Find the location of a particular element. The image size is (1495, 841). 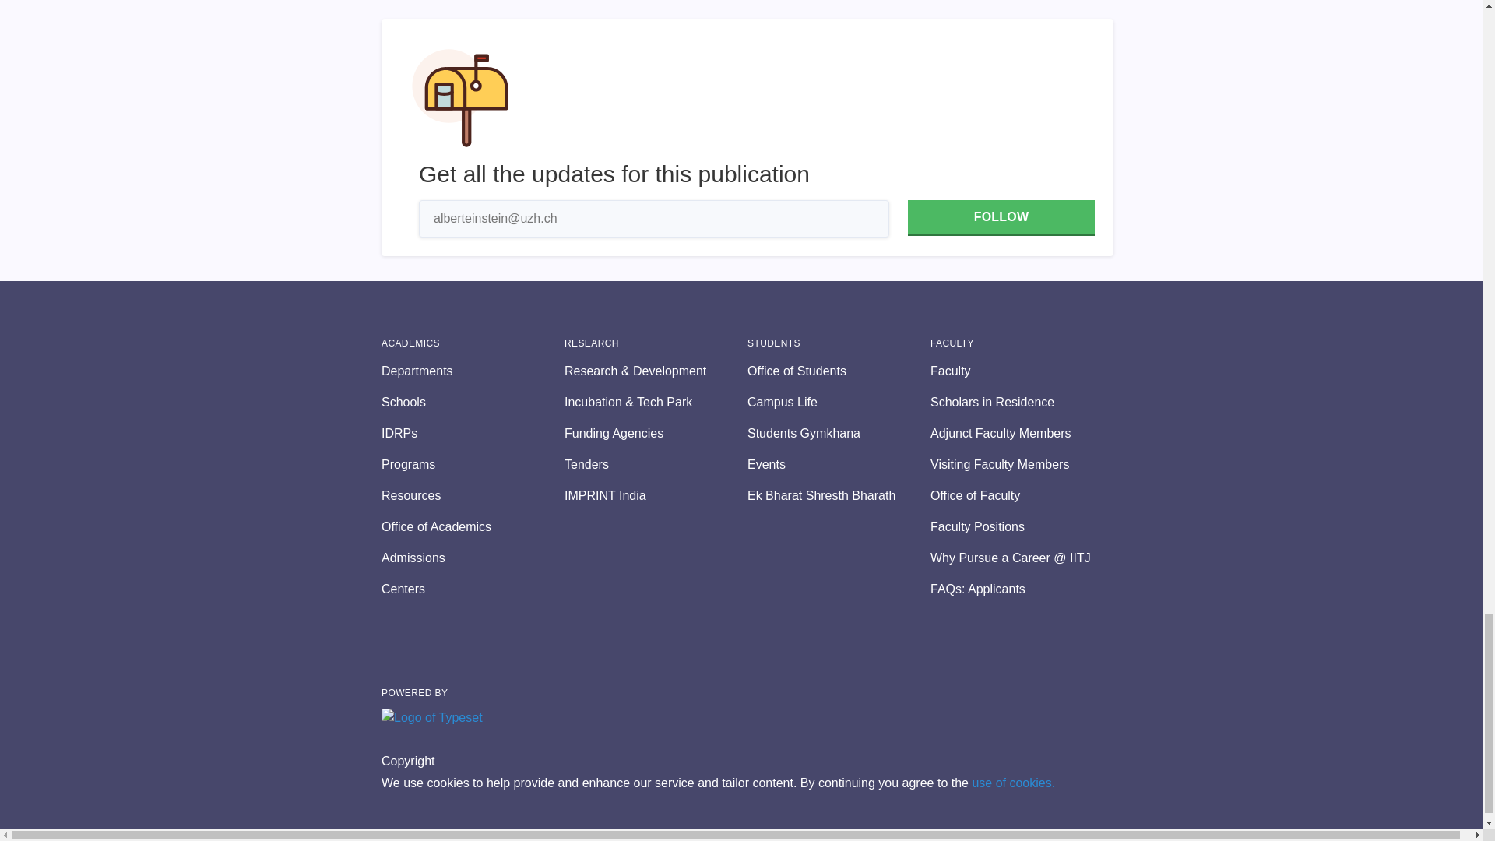

Office of Academics is located at coordinates (473, 527).